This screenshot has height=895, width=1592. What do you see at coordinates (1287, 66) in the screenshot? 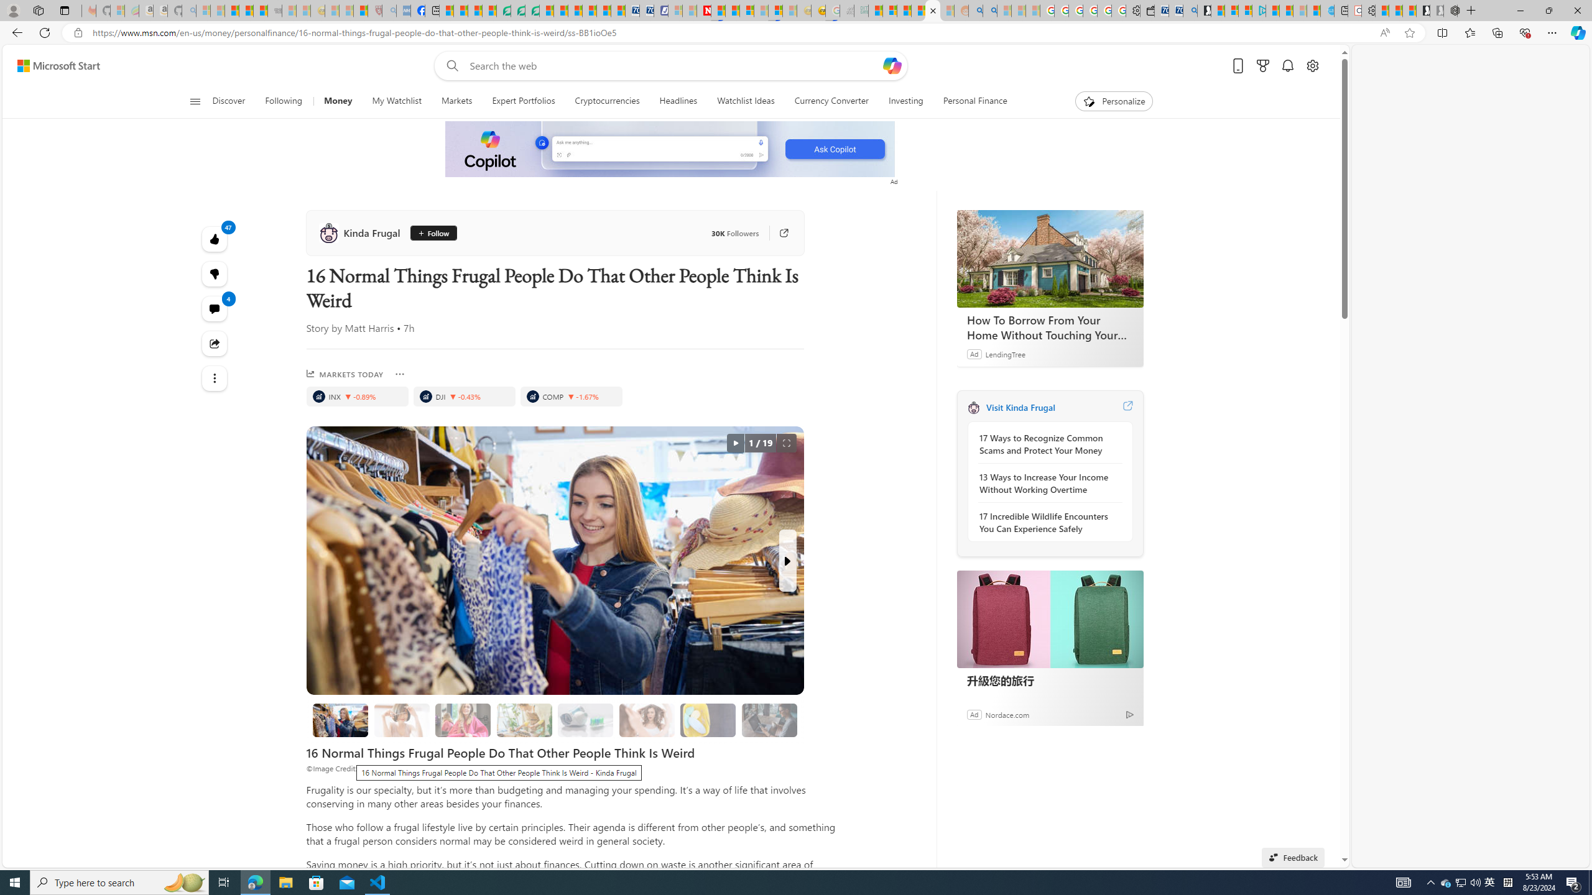
I see `Notifications` at bounding box center [1287, 66].